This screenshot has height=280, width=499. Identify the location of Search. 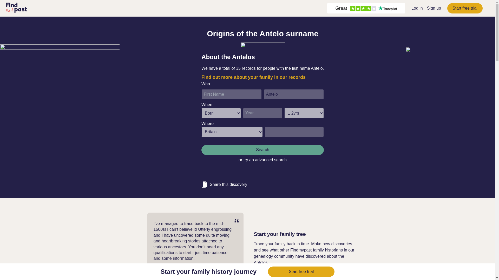
(262, 150).